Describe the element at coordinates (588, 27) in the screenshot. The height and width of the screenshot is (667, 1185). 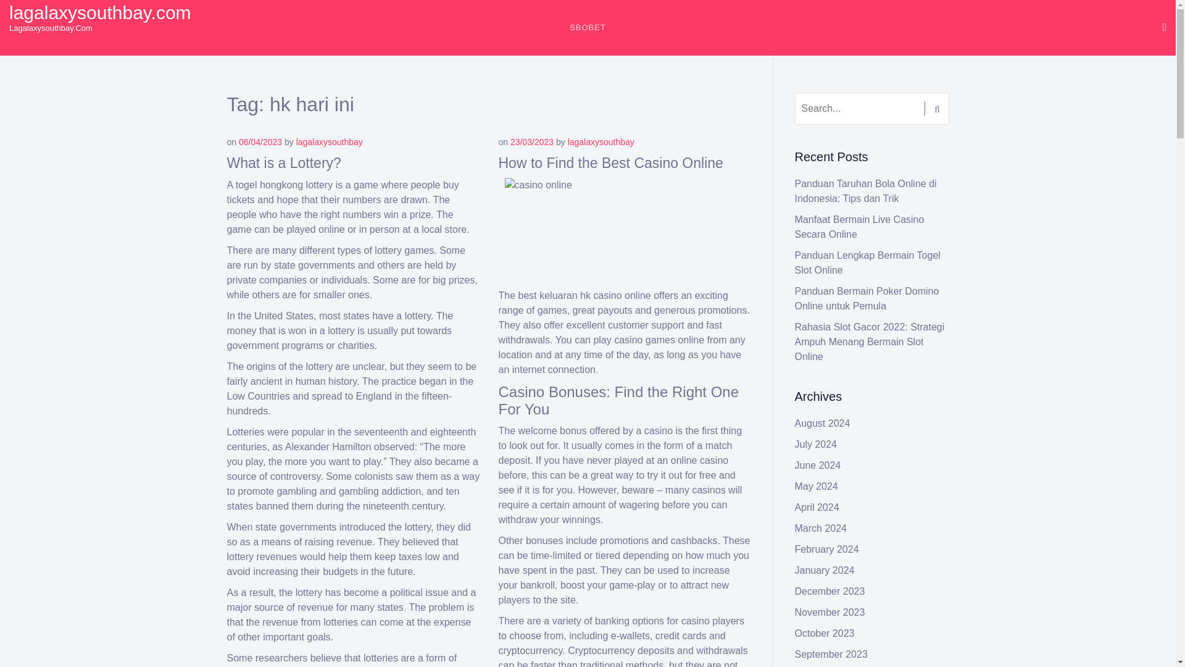
I see `SBOBET` at that location.